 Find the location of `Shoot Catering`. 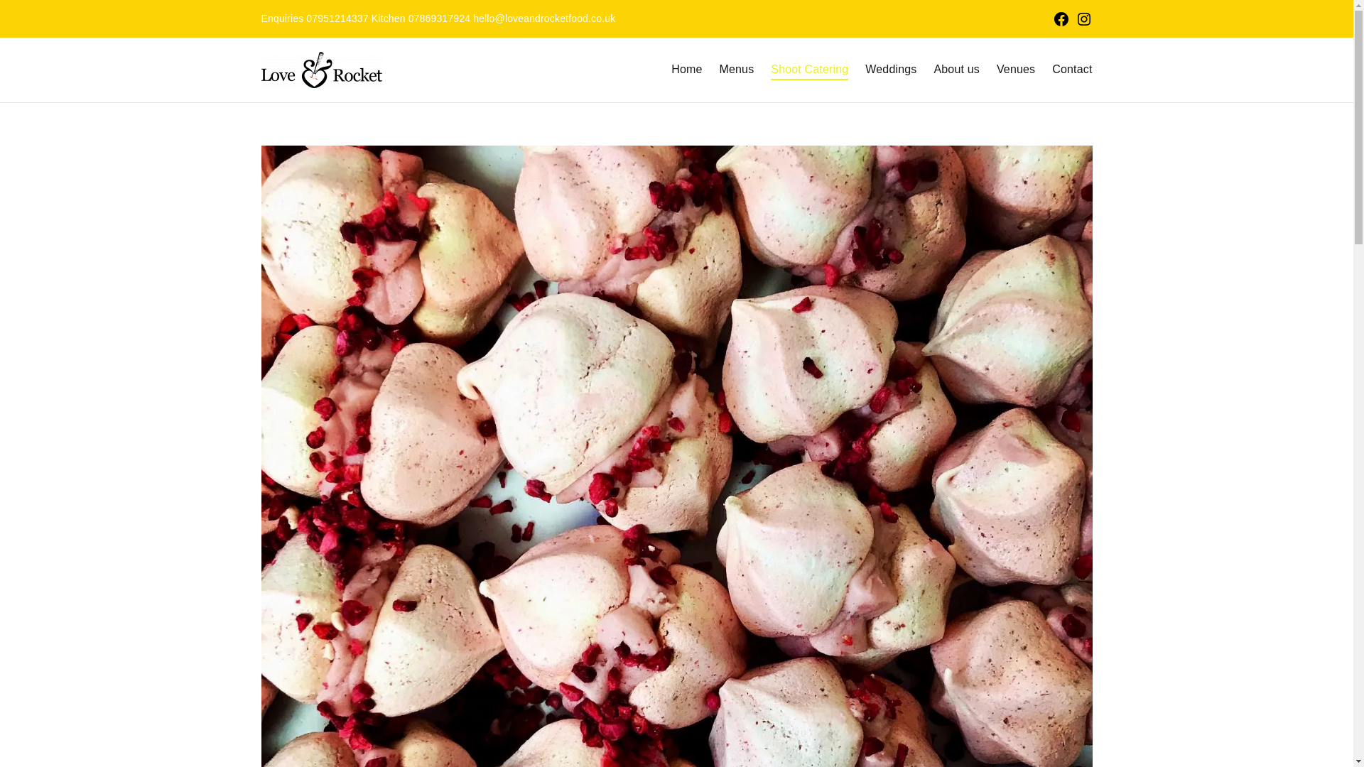

Shoot Catering is located at coordinates (809, 70).